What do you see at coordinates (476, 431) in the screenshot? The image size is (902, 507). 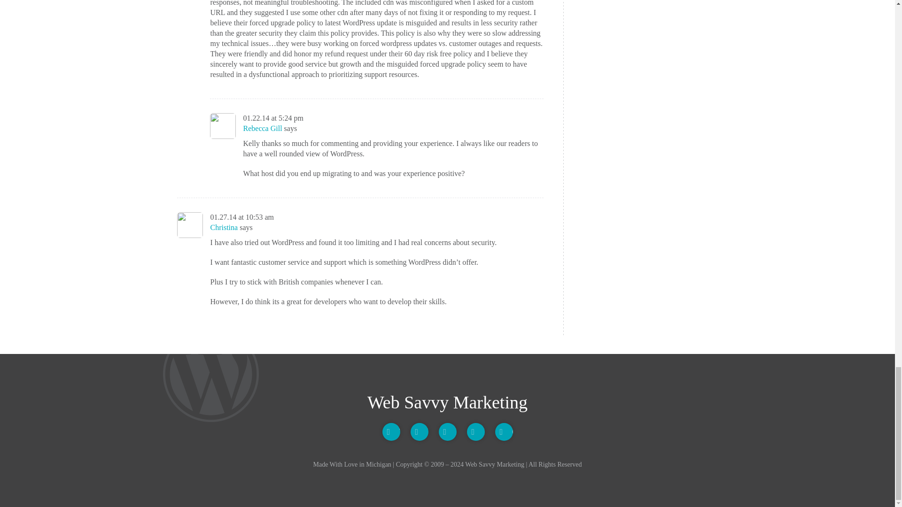 I see `Linkedin` at bounding box center [476, 431].